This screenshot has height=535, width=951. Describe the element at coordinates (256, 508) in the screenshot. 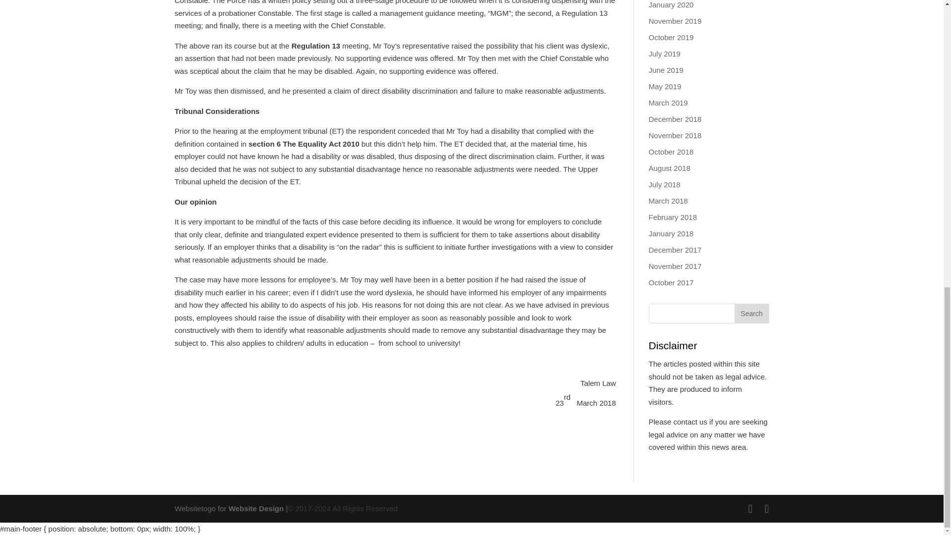

I see `Websitetogo` at that location.